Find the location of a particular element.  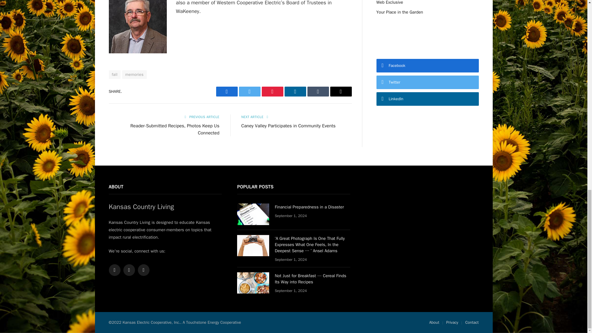

Share on Facebook is located at coordinates (226, 91).